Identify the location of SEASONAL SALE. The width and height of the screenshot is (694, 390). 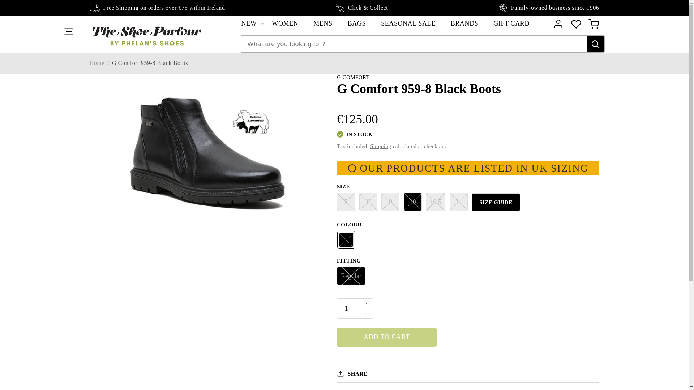
(408, 23).